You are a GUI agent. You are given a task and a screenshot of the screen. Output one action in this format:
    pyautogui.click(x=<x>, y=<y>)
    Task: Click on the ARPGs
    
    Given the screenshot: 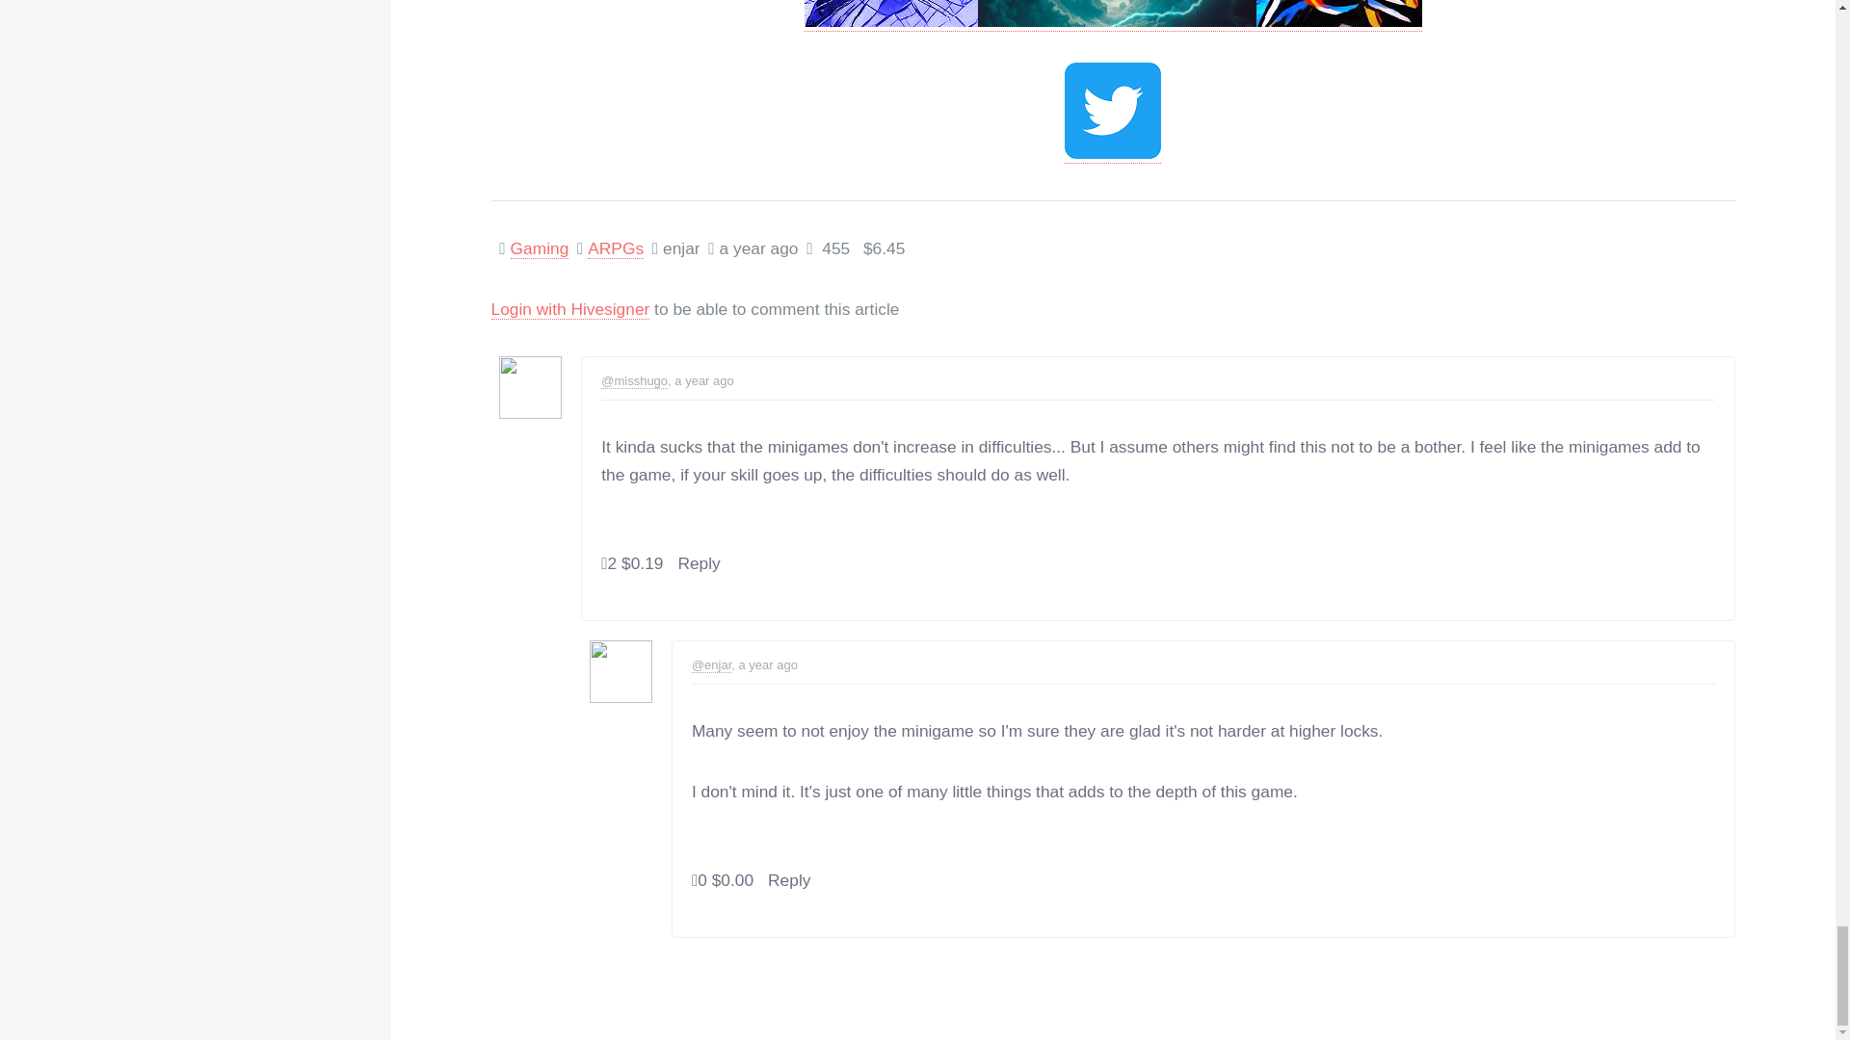 What is the action you would take?
    pyautogui.click(x=616, y=248)
    